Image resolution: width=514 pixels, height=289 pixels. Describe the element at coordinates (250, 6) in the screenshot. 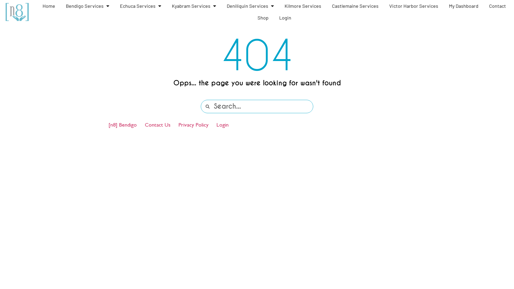

I see `Deniliquin Services` at that location.